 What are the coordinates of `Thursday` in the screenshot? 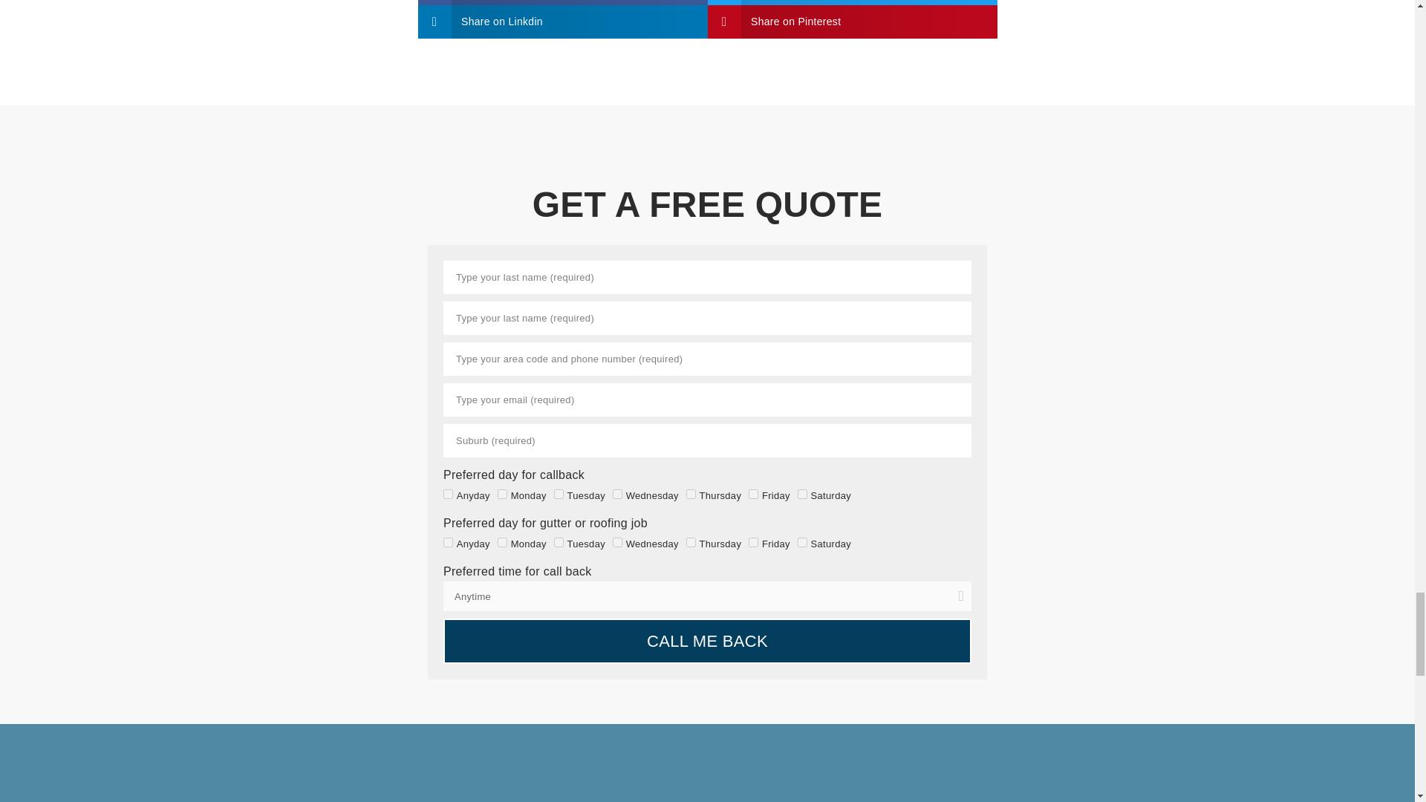 It's located at (691, 493).